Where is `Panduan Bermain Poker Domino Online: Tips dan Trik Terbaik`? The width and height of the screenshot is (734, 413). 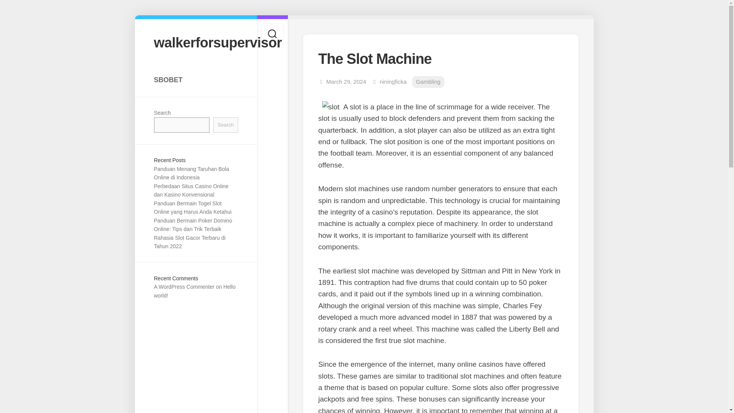
Panduan Bermain Poker Domino Online: Tips dan Trik Terbaik is located at coordinates (193, 225).